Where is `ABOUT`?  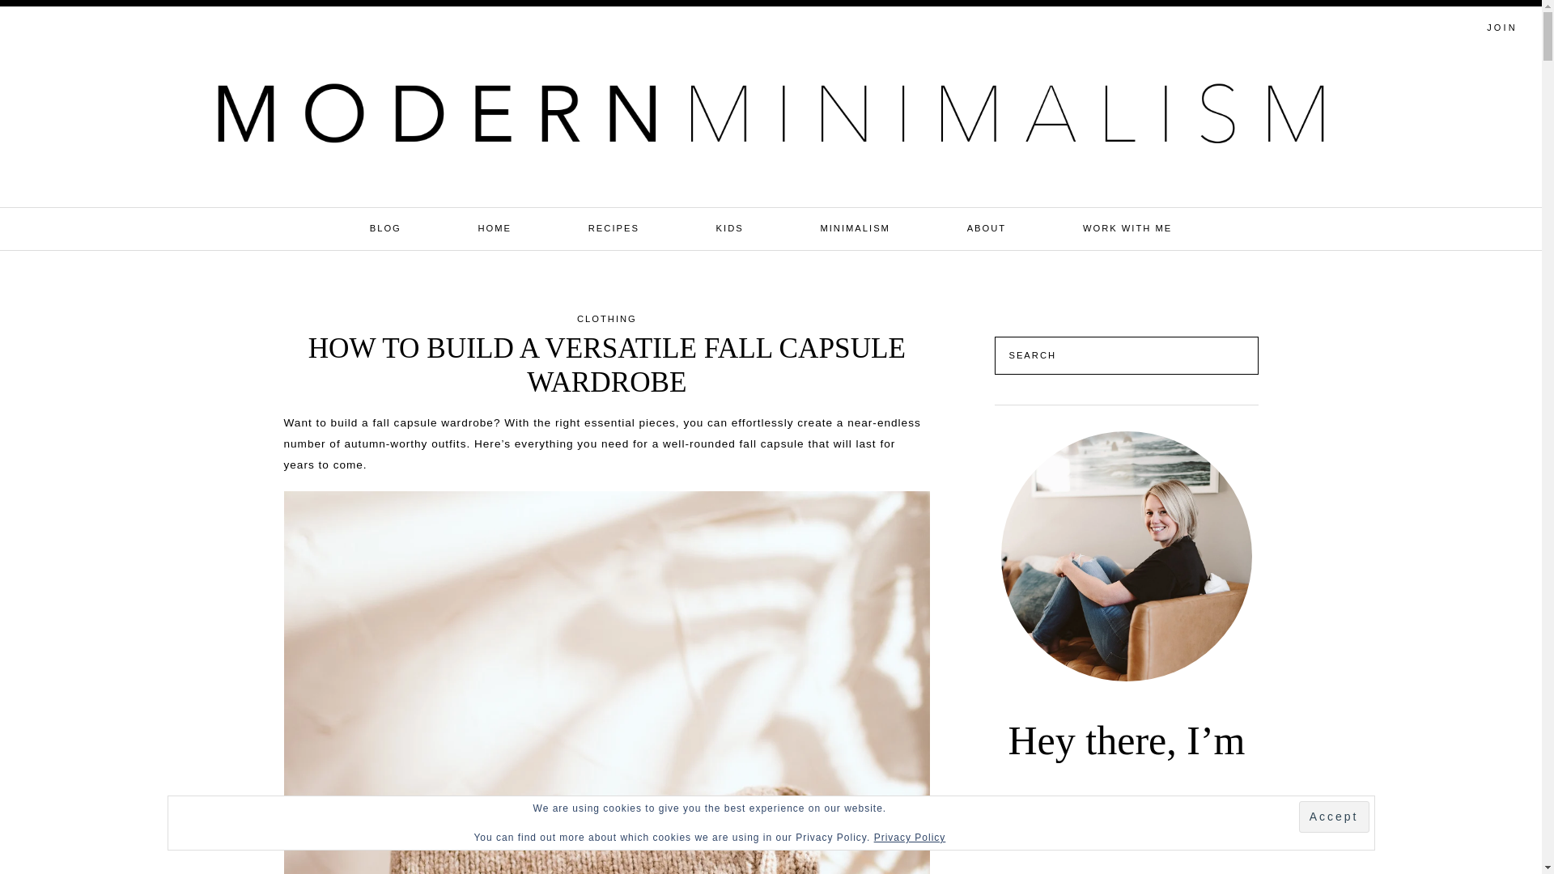
ABOUT is located at coordinates (987, 228).